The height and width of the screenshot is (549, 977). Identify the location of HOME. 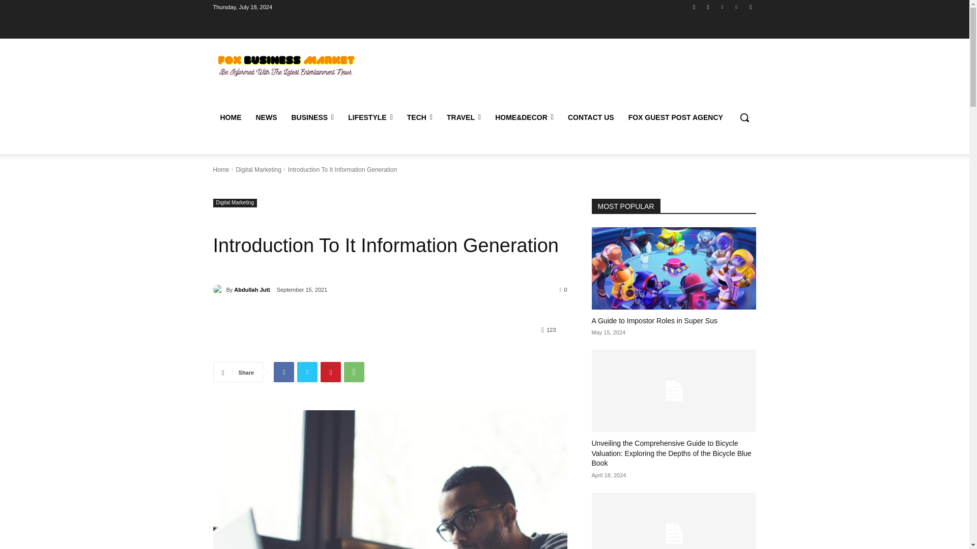
(230, 117).